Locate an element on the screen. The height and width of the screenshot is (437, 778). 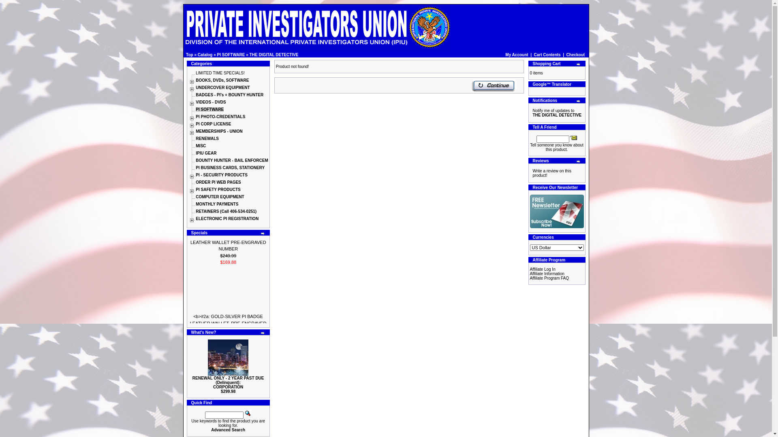
RENEWALS is located at coordinates (207, 138).